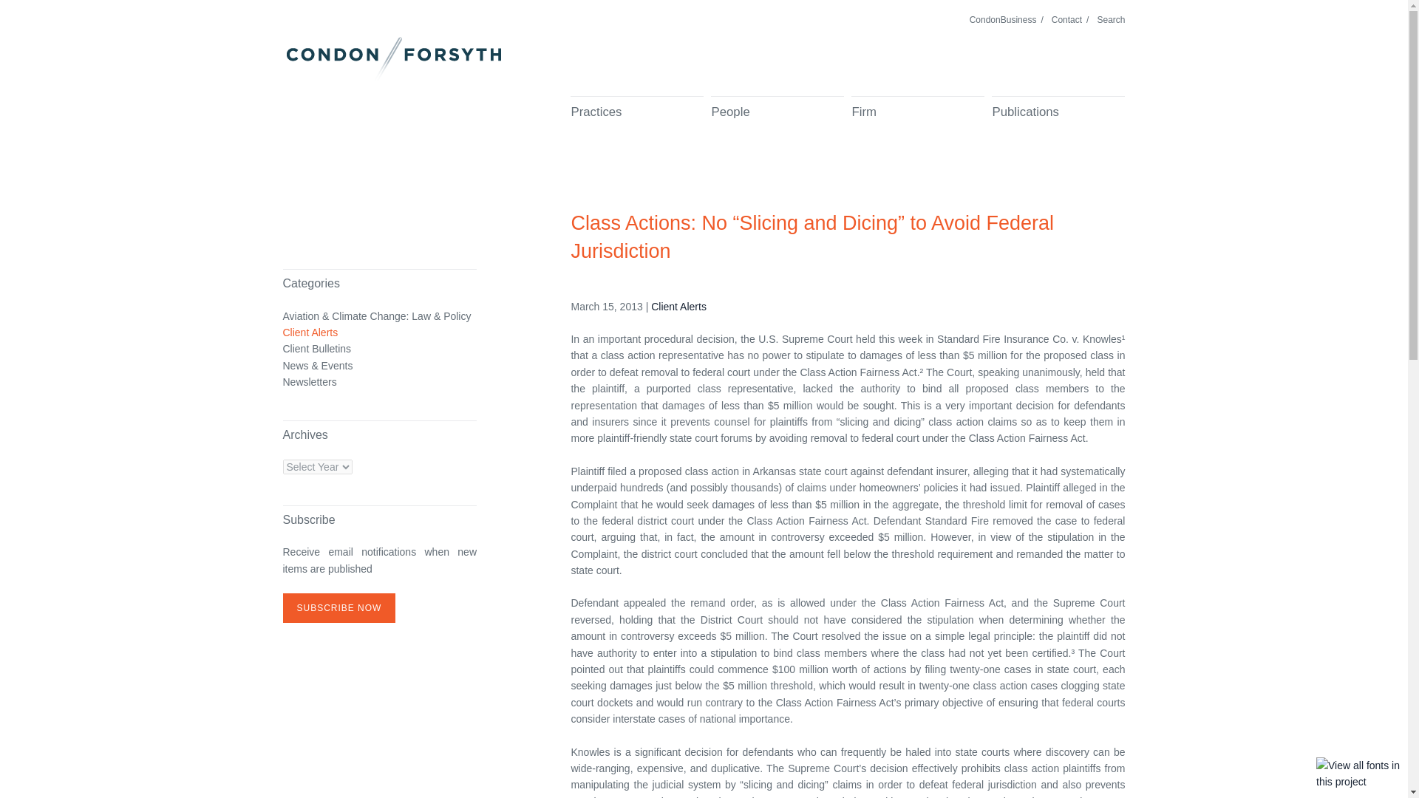 The image size is (1419, 798). I want to click on Firm, so click(918, 122).